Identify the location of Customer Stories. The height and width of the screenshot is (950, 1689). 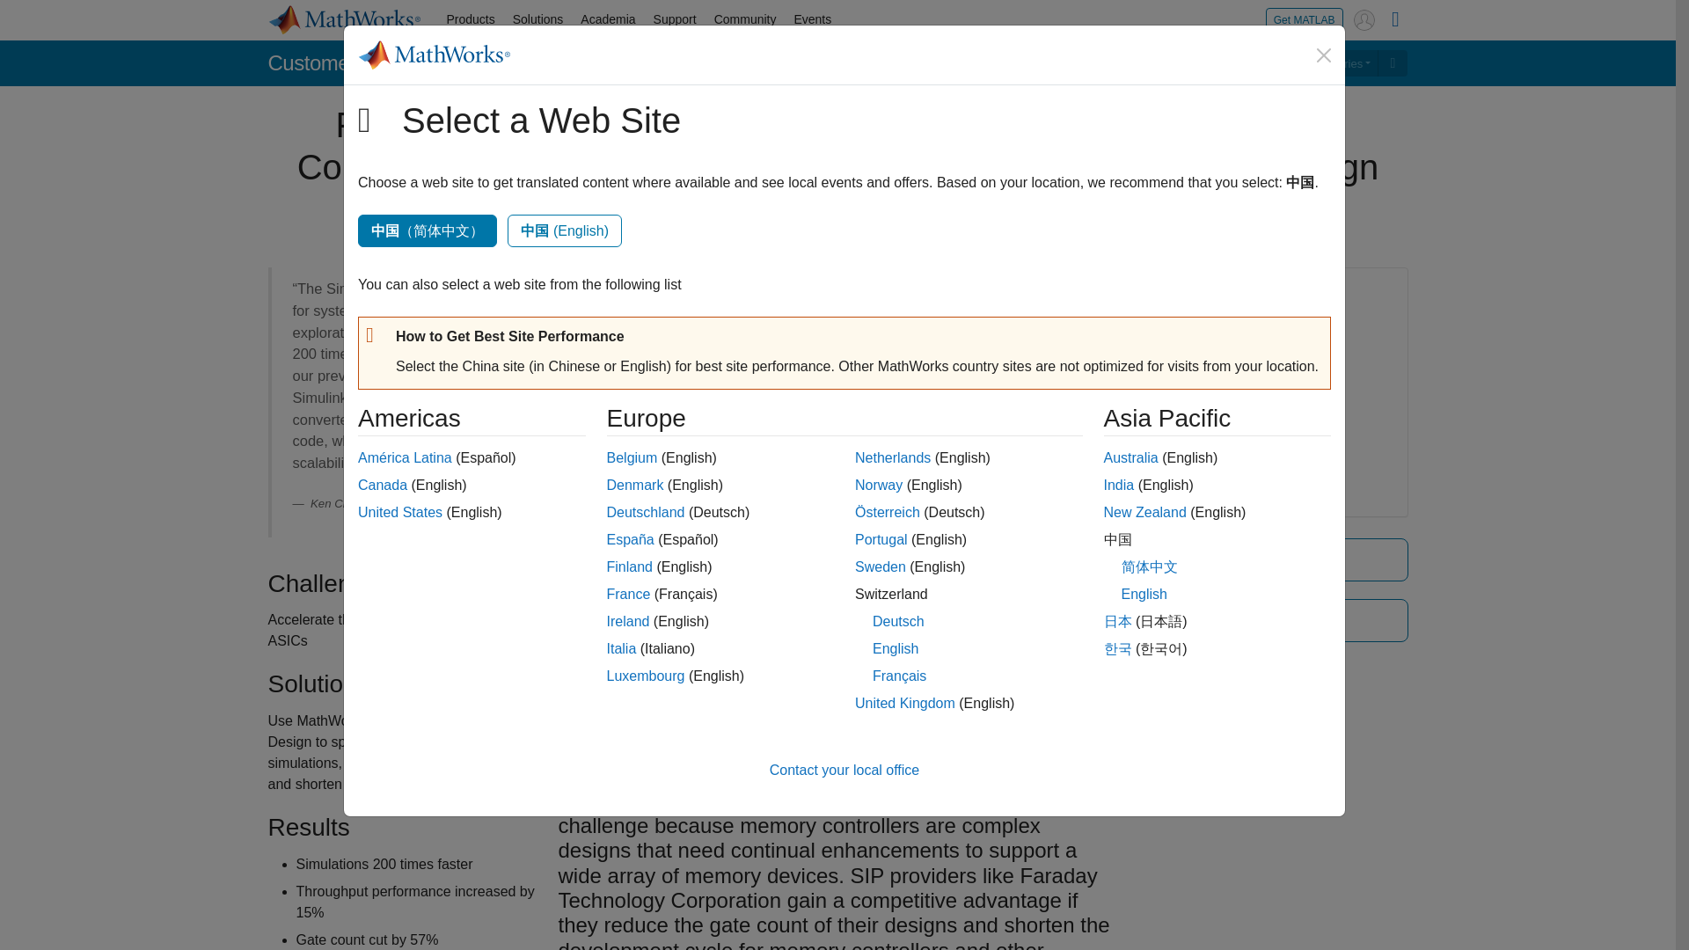
(1323, 63).